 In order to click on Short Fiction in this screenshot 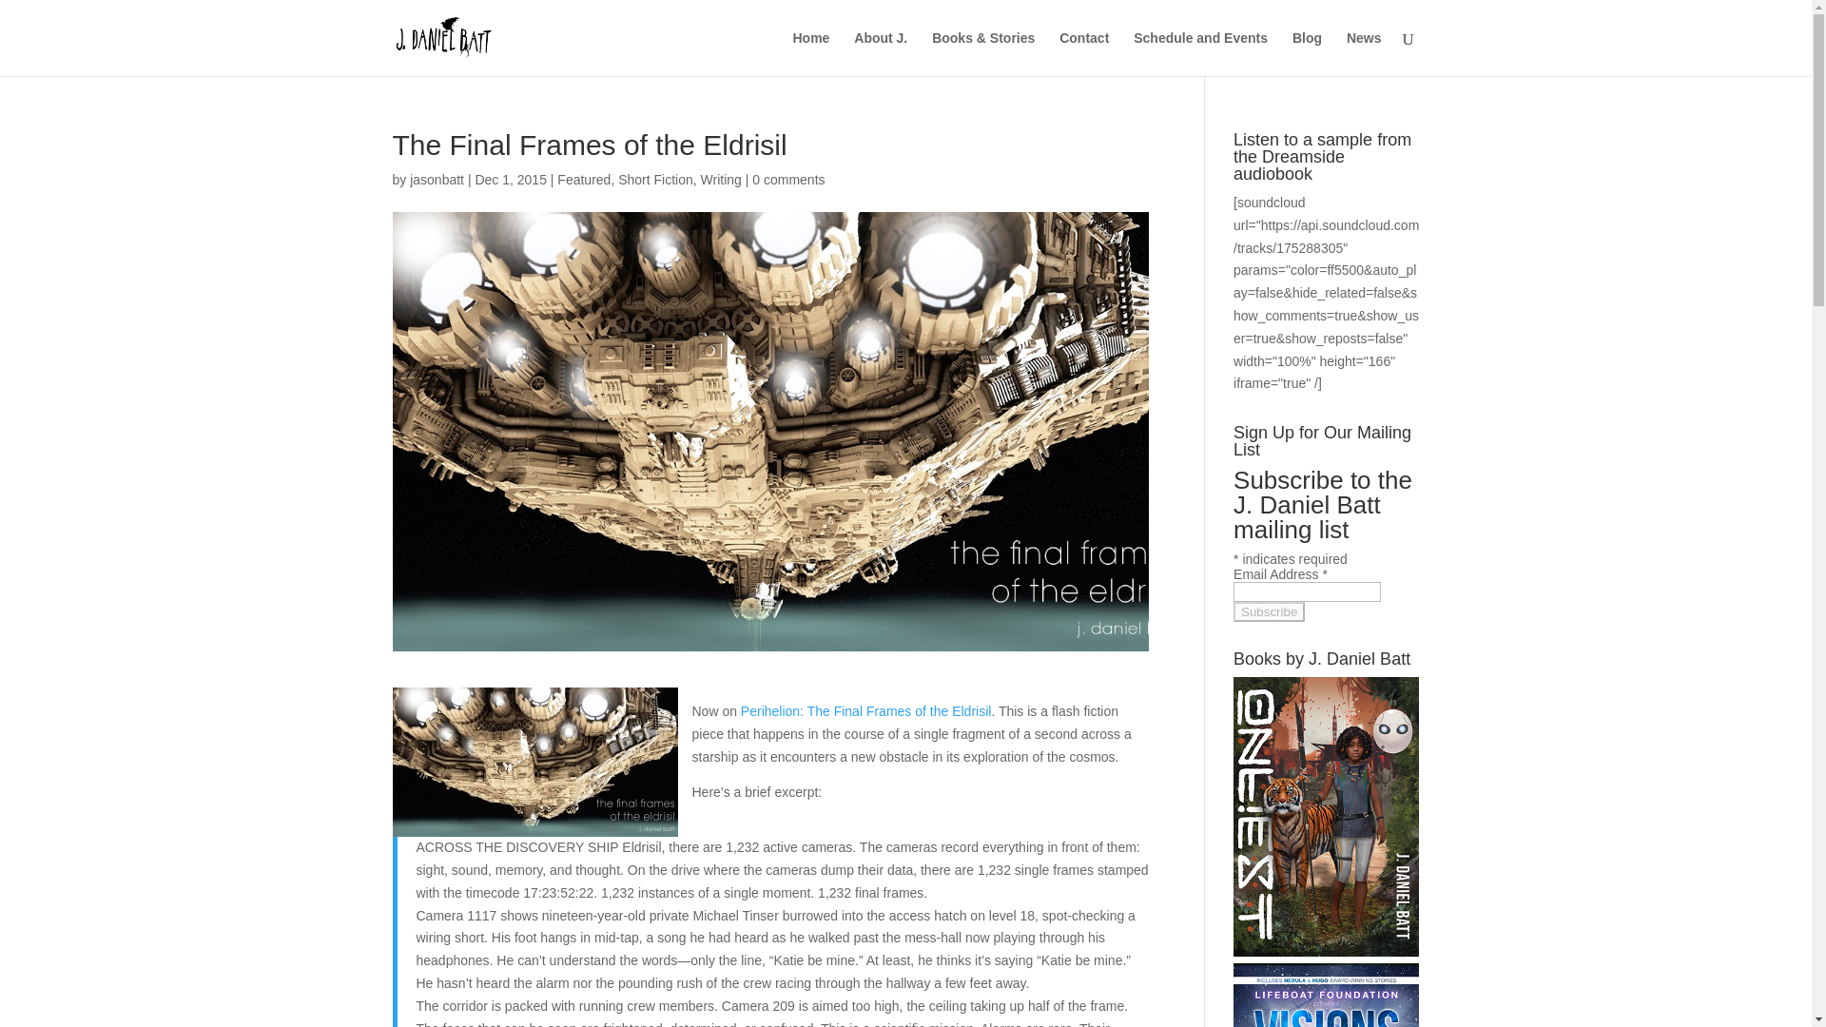, I will do `click(656, 179)`.